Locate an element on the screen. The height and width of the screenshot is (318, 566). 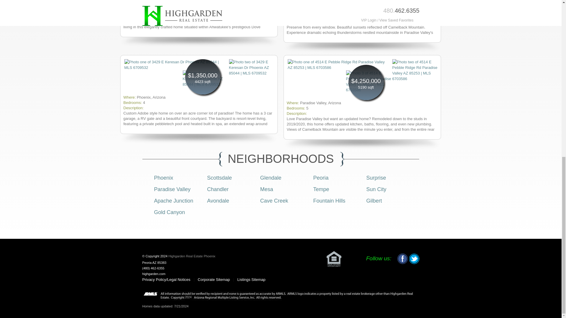
Chandler is located at coordinates (218, 189).